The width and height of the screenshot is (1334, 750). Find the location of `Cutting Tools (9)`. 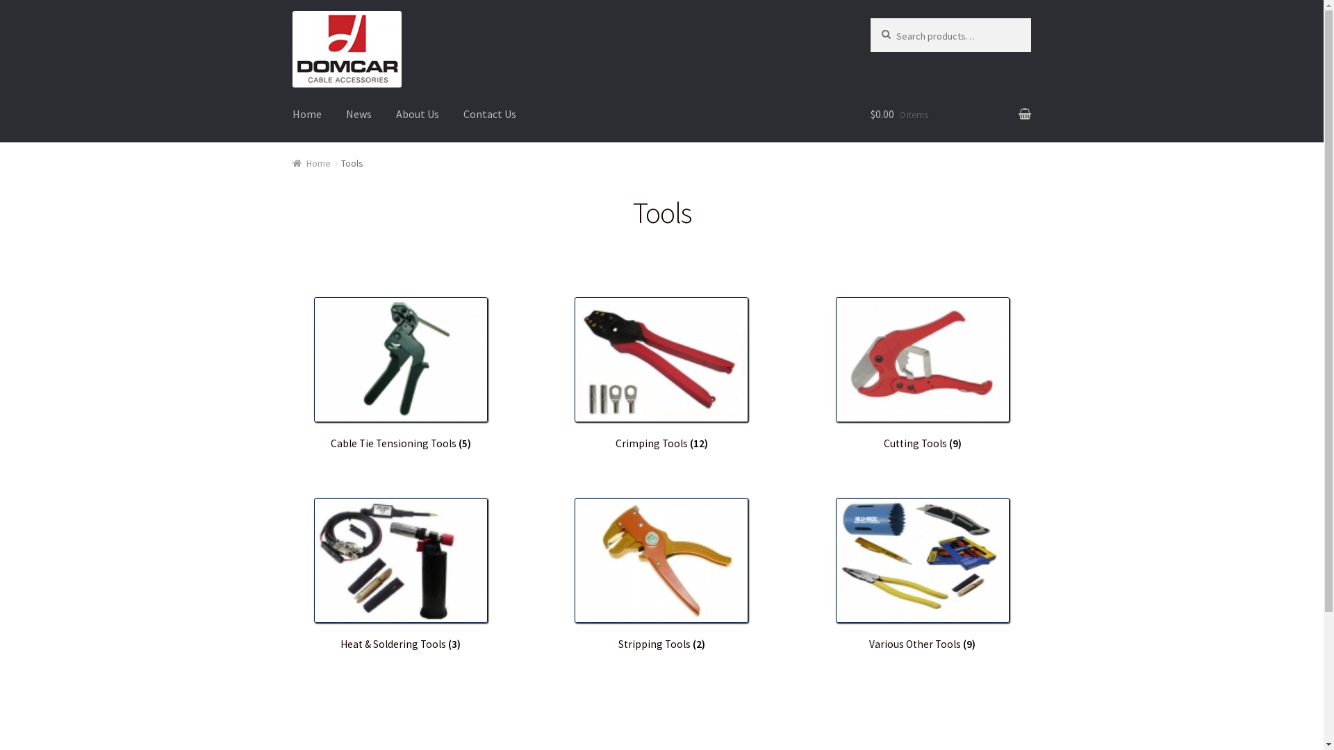

Cutting Tools (9) is located at coordinates (923, 374).